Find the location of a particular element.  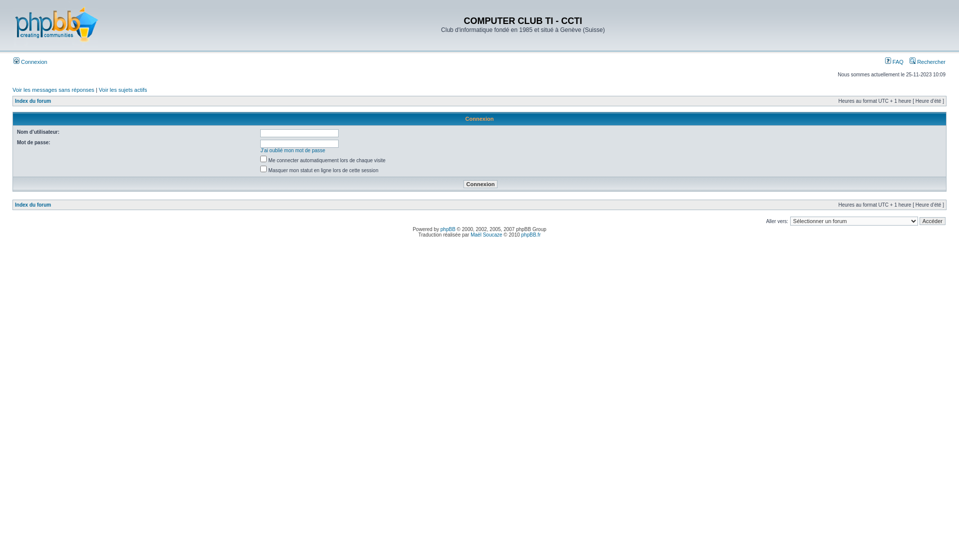

Index du forum is located at coordinates (33, 101).